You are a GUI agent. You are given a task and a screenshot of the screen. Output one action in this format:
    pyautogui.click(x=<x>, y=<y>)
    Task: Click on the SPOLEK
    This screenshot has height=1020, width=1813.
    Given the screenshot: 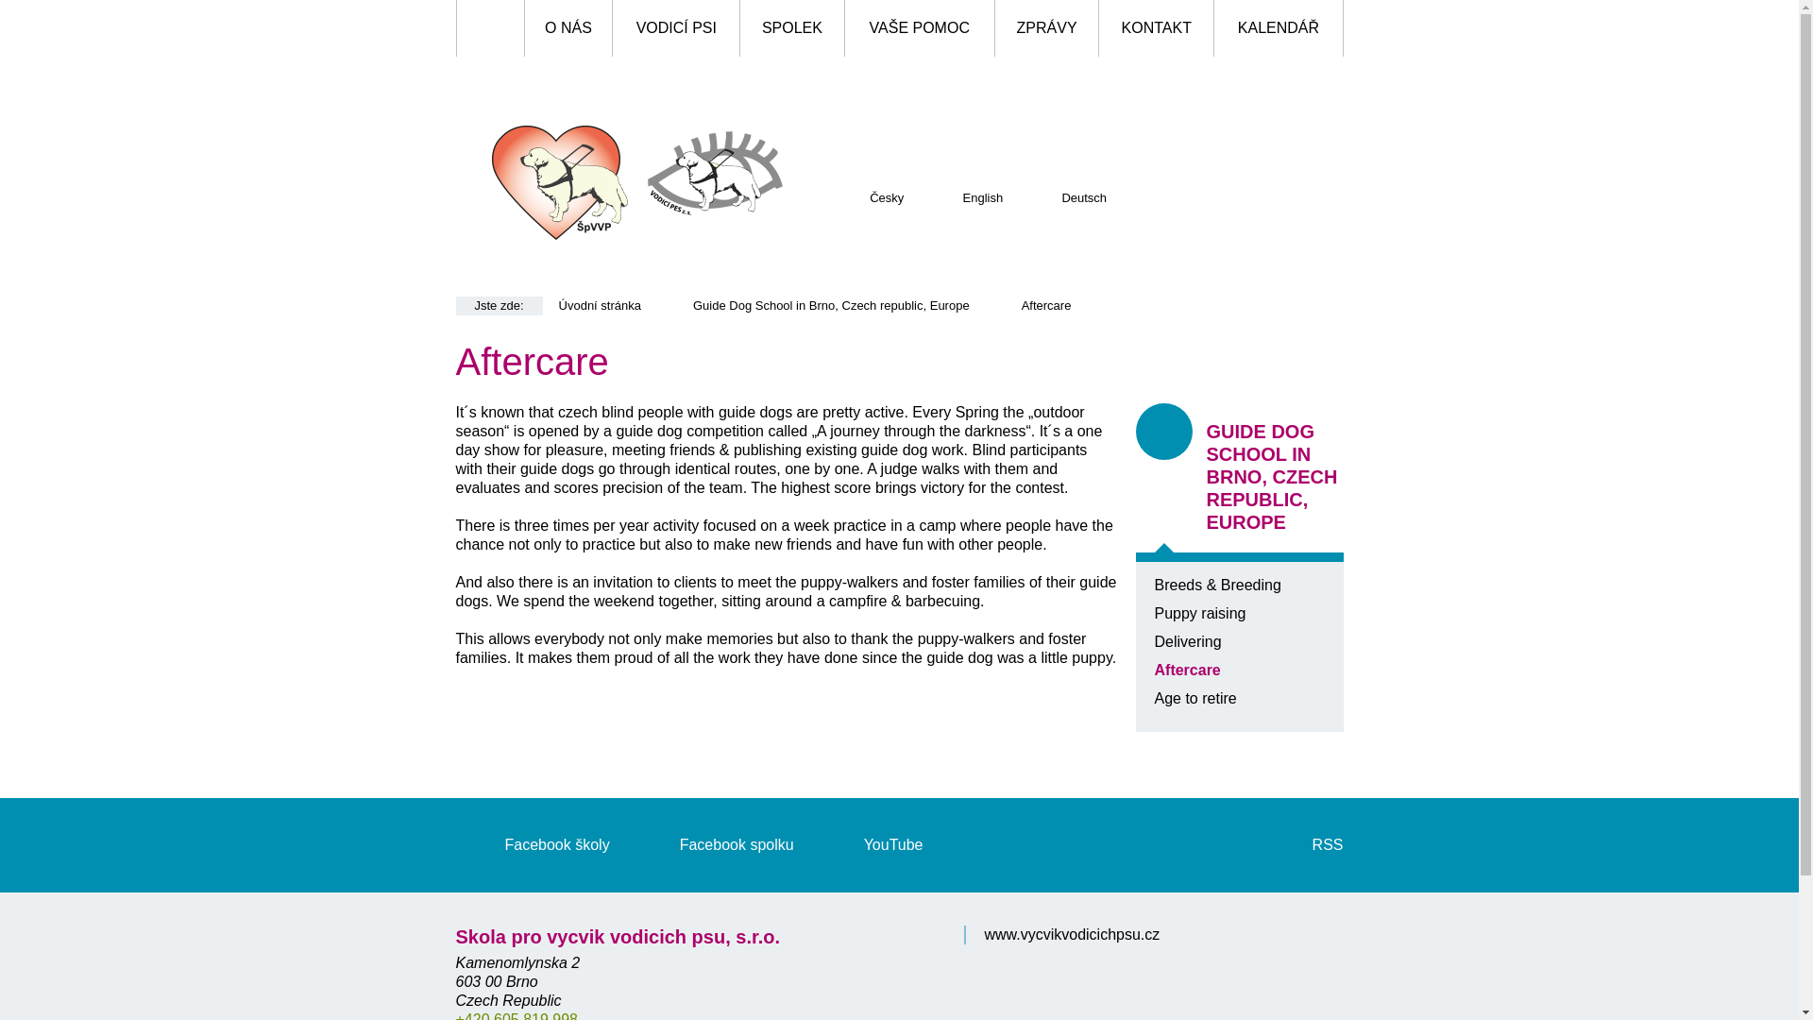 What is the action you would take?
    pyautogui.click(x=791, y=28)
    